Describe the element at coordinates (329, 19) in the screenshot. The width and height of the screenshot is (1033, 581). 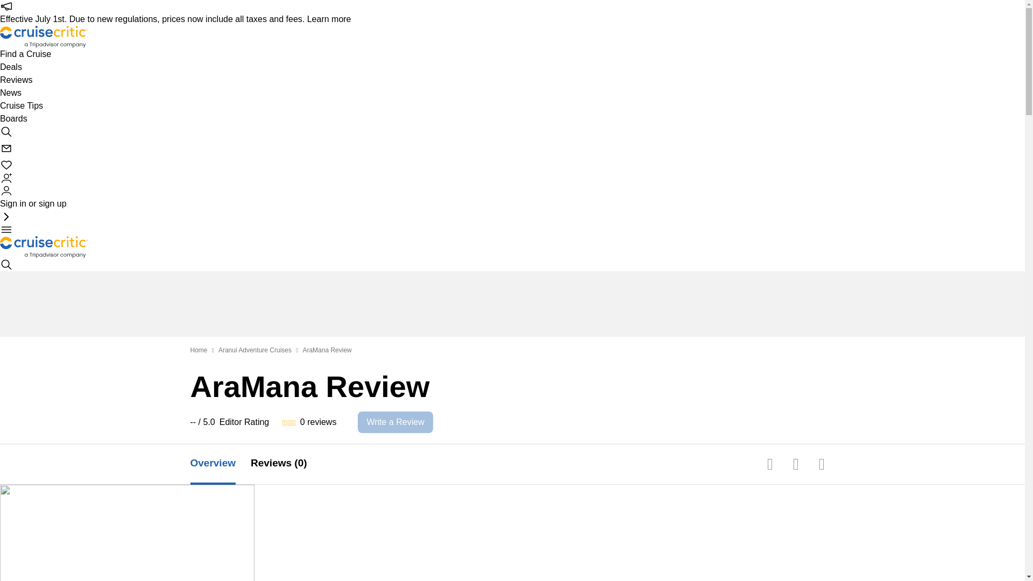
I see `Learn more` at that location.